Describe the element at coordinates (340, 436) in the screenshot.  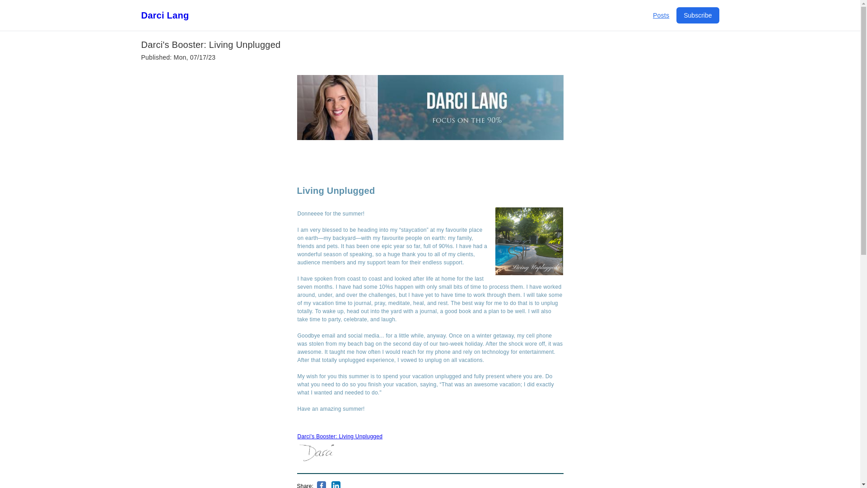
I see `Darci's Booster: Living Unplugged` at that location.